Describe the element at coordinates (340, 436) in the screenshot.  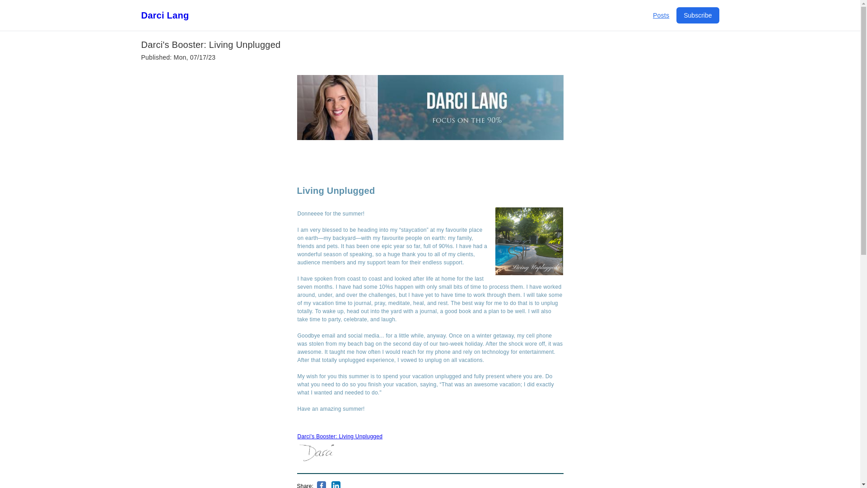
I see `Darci's Booster: Living Unplugged` at that location.